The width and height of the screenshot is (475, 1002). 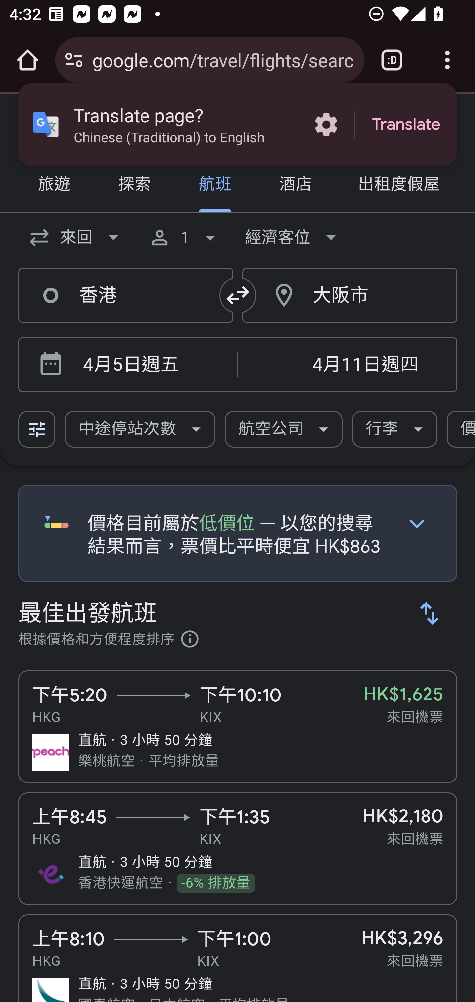 What do you see at coordinates (190, 641) in the screenshot?
I see `進一步瞭解` at bounding box center [190, 641].